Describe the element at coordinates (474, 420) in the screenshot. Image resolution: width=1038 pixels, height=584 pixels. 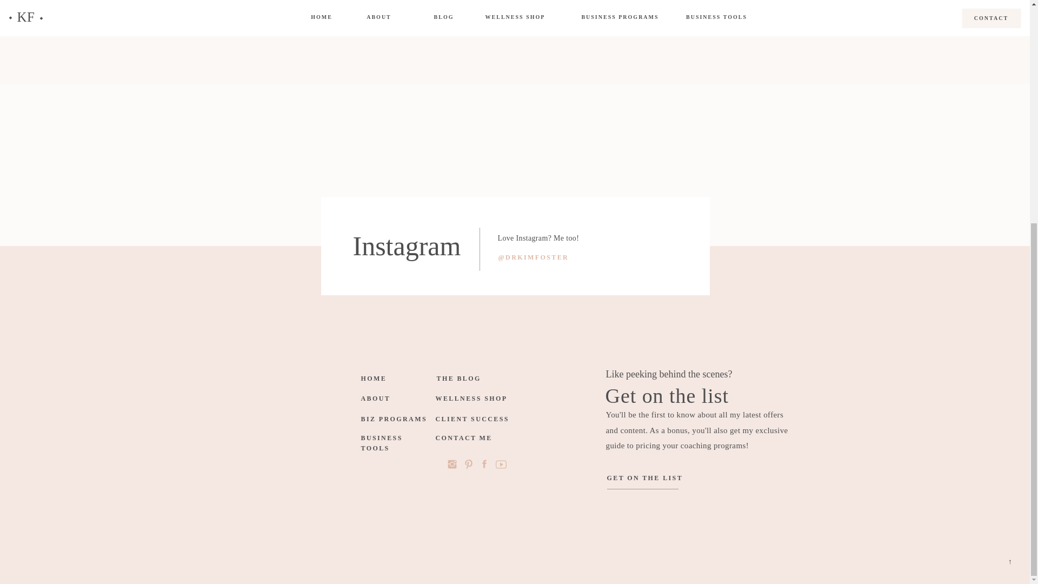
I see `CLIENT SUCCESS` at that location.